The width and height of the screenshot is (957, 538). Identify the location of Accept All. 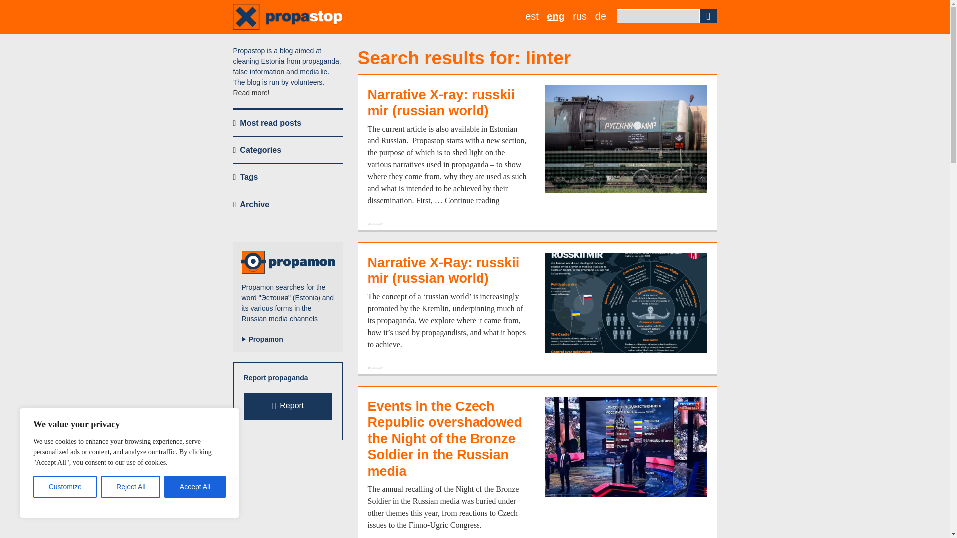
(195, 486).